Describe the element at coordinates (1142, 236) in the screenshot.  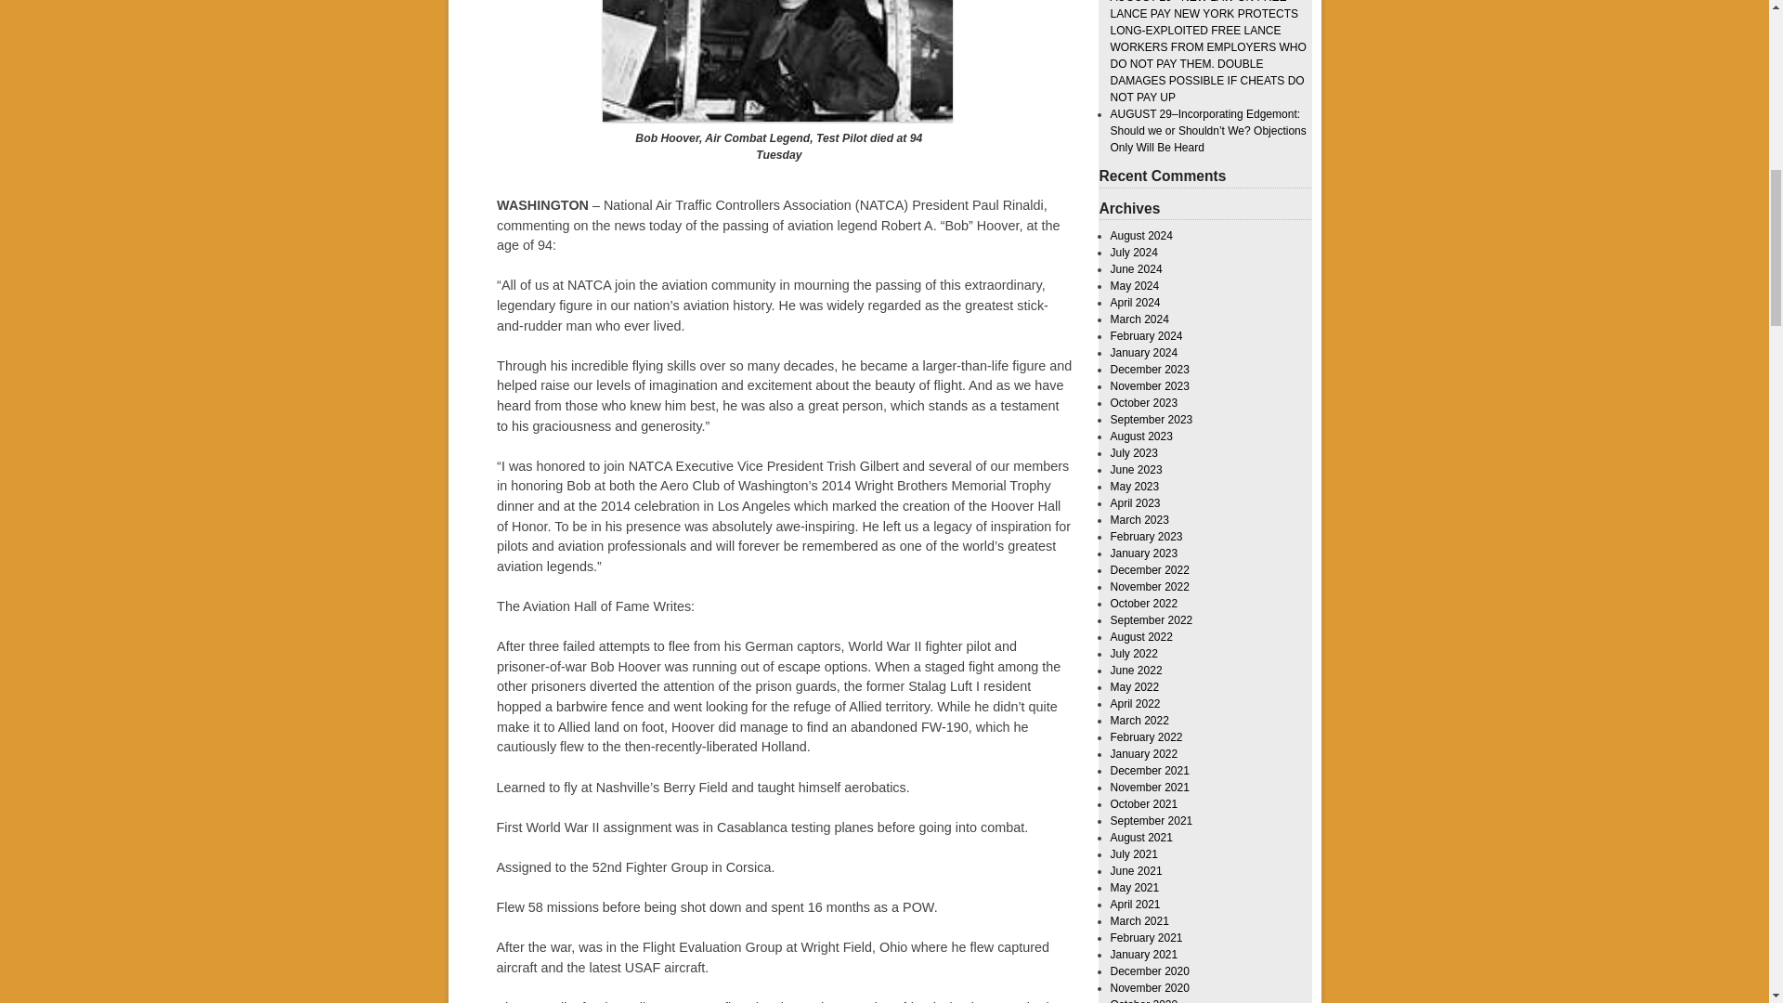
I see `August 2024` at that location.